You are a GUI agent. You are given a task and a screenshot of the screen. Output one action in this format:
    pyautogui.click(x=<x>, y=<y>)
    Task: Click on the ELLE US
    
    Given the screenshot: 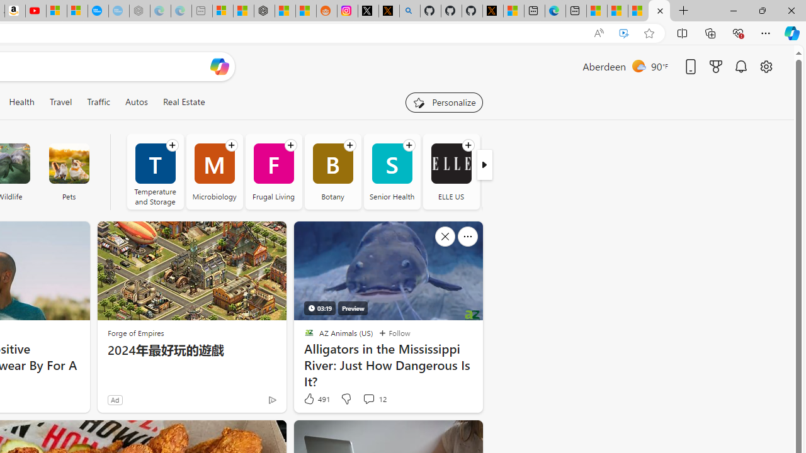 What is the action you would take?
    pyautogui.click(x=451, y=164)
    